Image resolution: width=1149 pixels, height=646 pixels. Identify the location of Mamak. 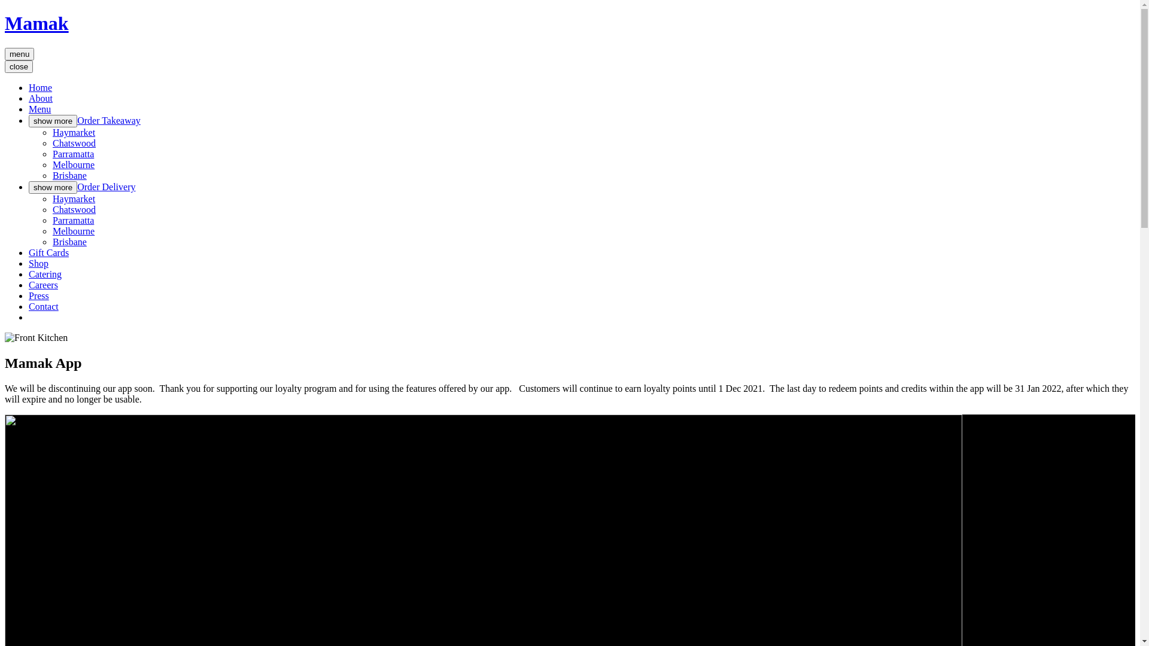
(37, 23).